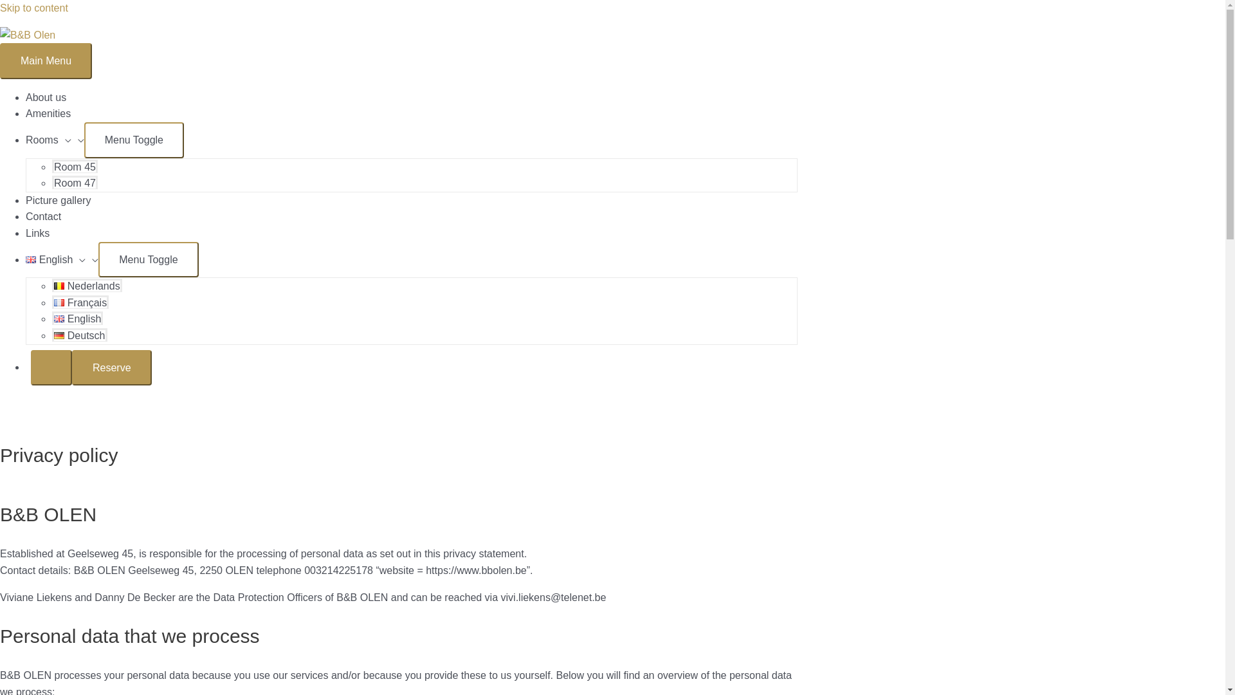 The width and height of the screenshot is (1235, 695). What do you see at coordinates (62, 260) in the screenshot?
I see `English` at bounding box center [62, 260].